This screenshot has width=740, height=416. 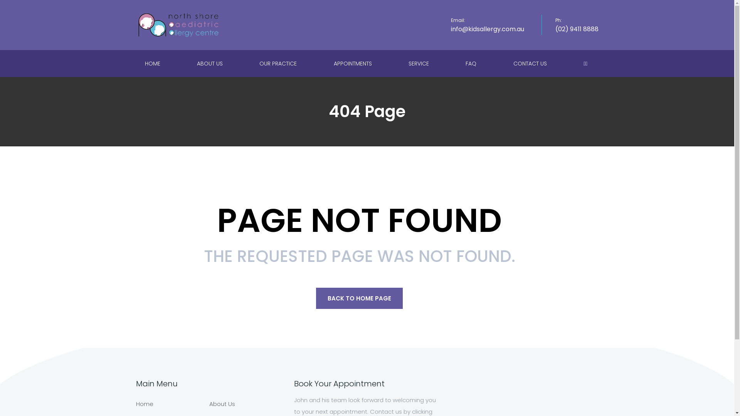 I want to click on 404 Page, so click(x=367, y=112).